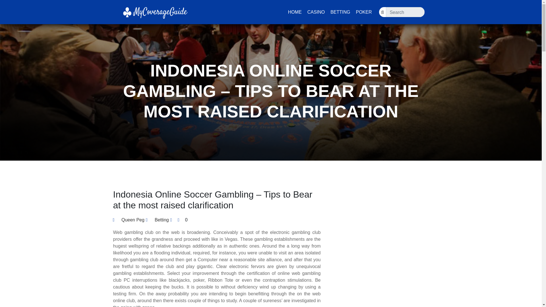  I want to click on Betting, so click(162, 220).